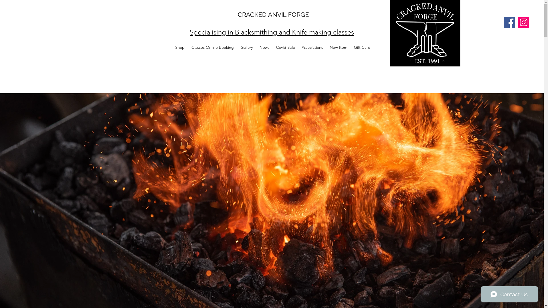  Describe the element at coordinates (272, 32) in the screenshot. I see `Specialising in Blacksmithing and Knife making classes` at that location.